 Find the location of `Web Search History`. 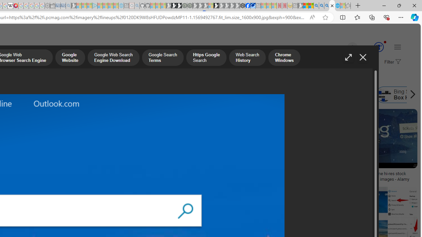

Web Search History is located at coordinates (247, 58).